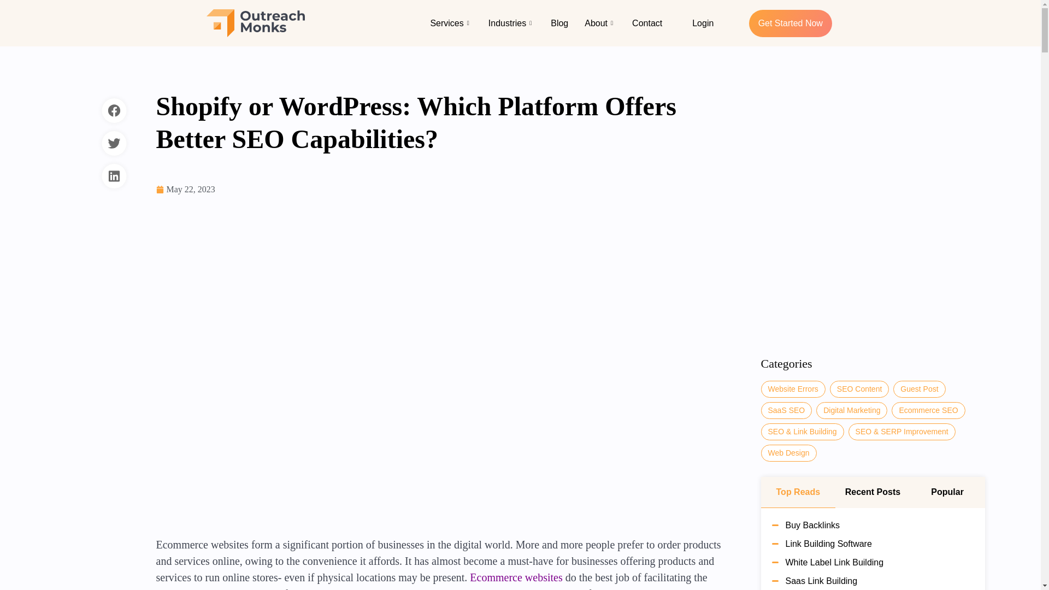  Describe the element at coordinates (450, 23) in the screenshot. I see `Services` at that location.